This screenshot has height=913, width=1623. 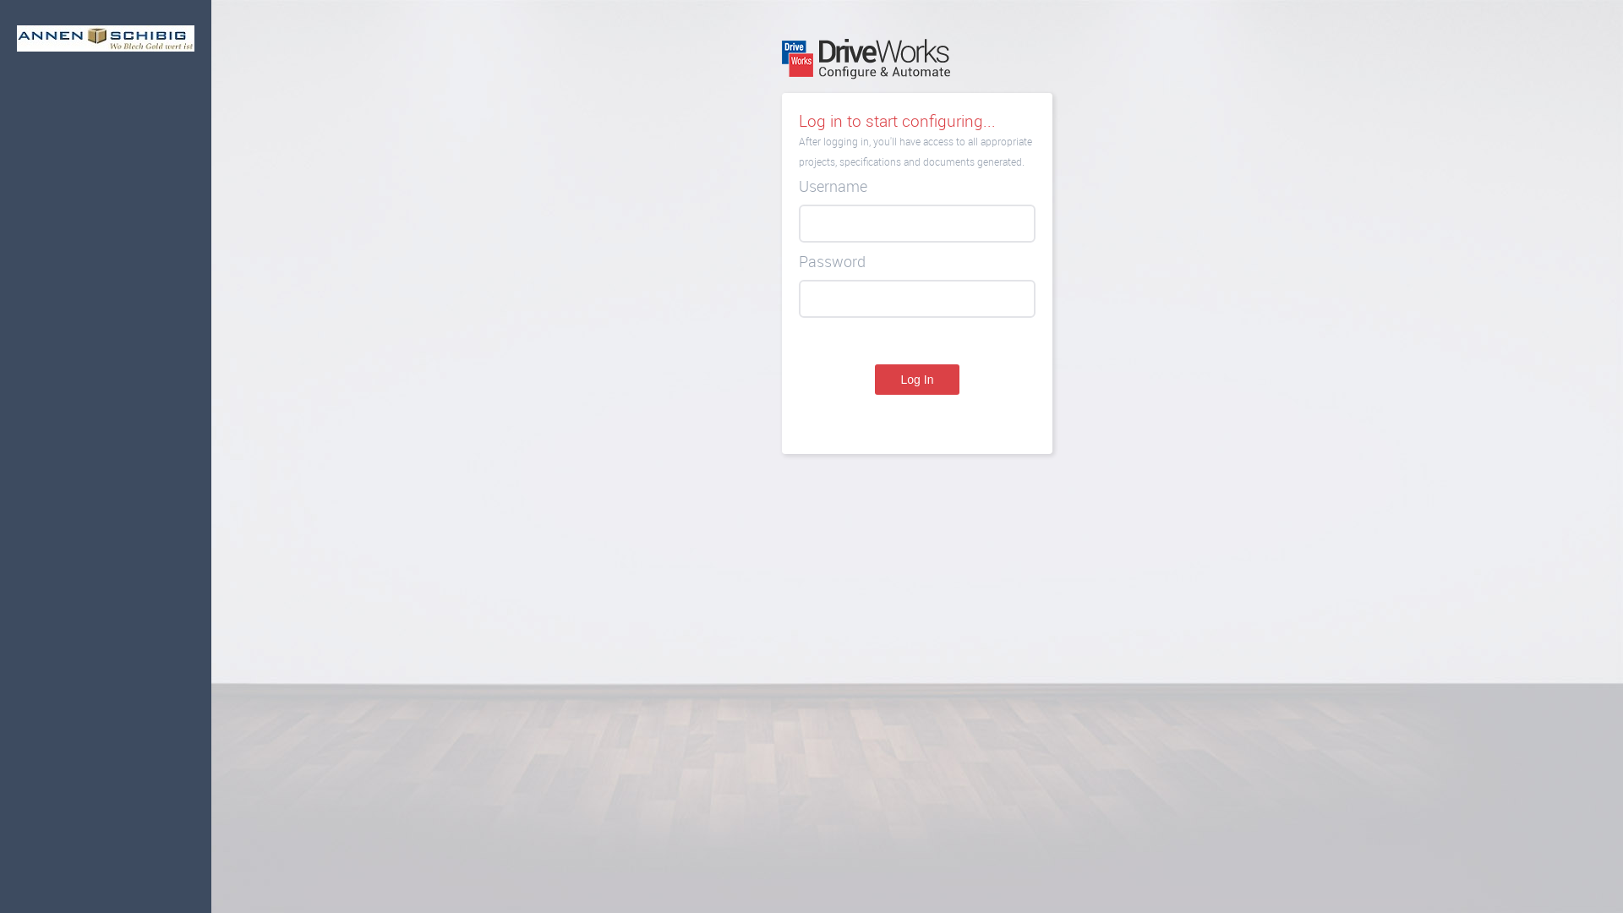 I want to click on Log In, so click(x=917, y=380).